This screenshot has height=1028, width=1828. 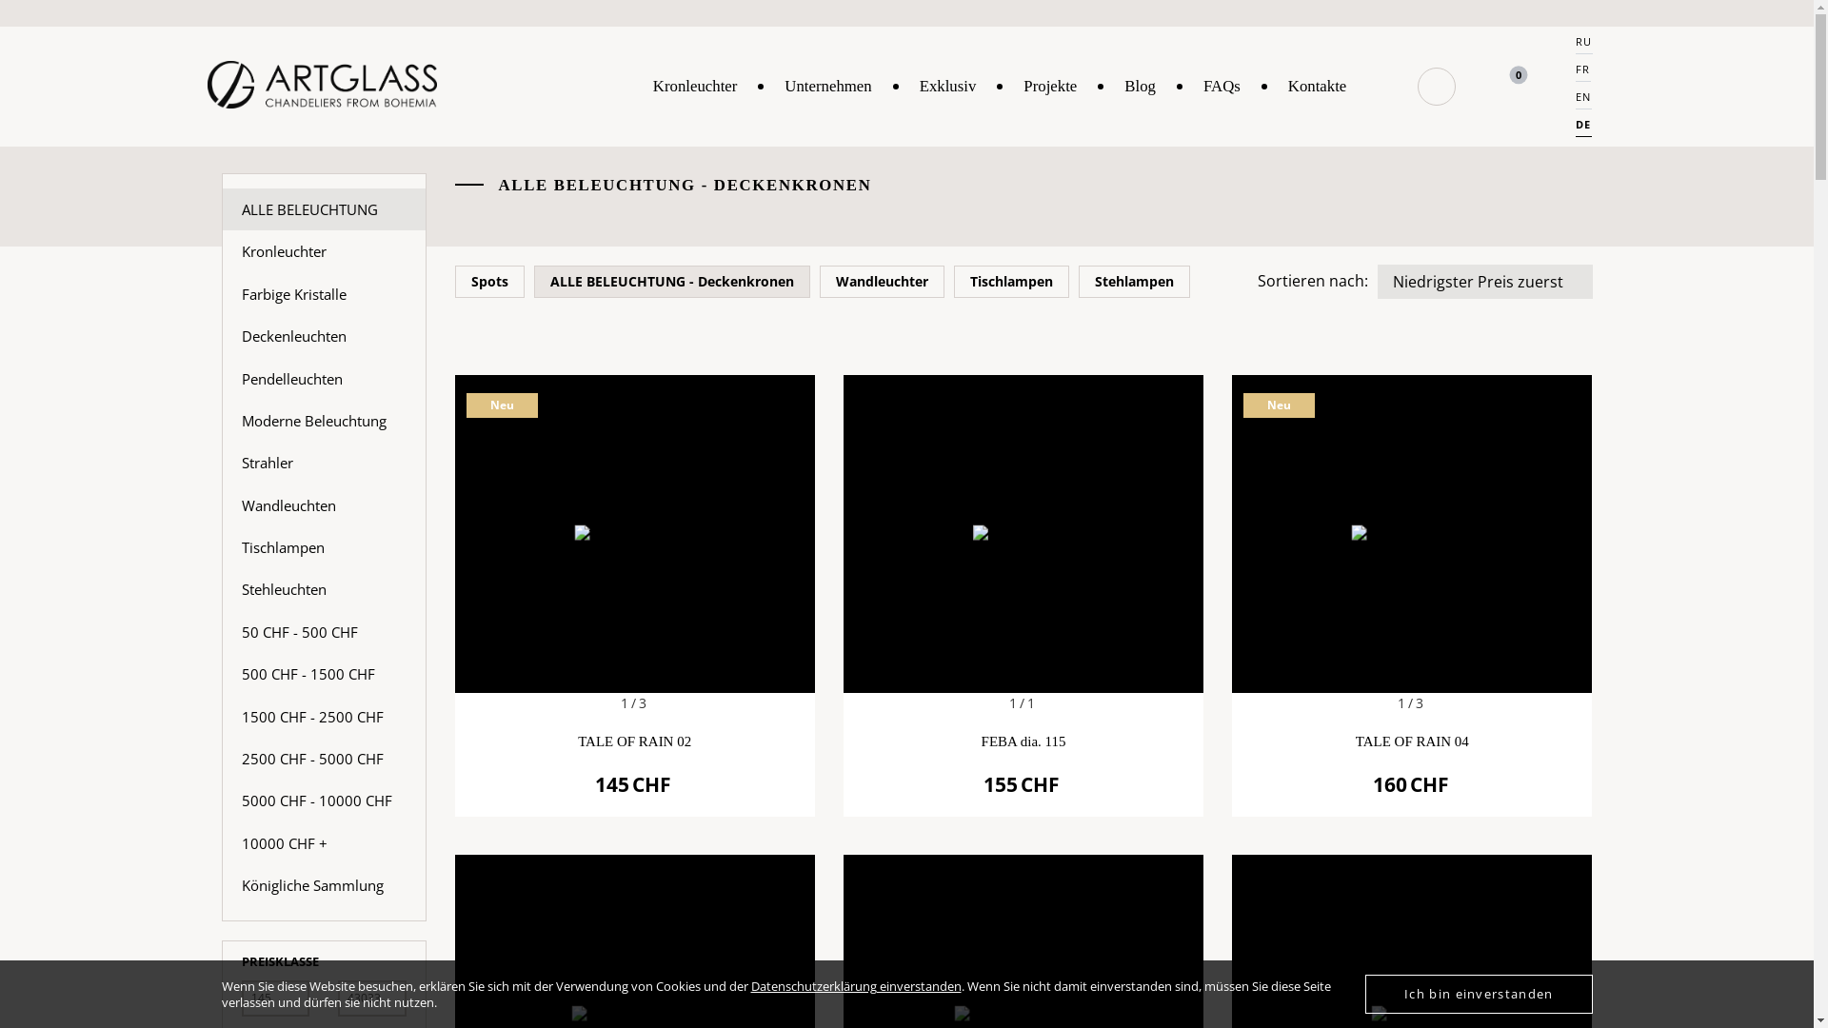 I want to click on FR, so click(x=1582, y=72).